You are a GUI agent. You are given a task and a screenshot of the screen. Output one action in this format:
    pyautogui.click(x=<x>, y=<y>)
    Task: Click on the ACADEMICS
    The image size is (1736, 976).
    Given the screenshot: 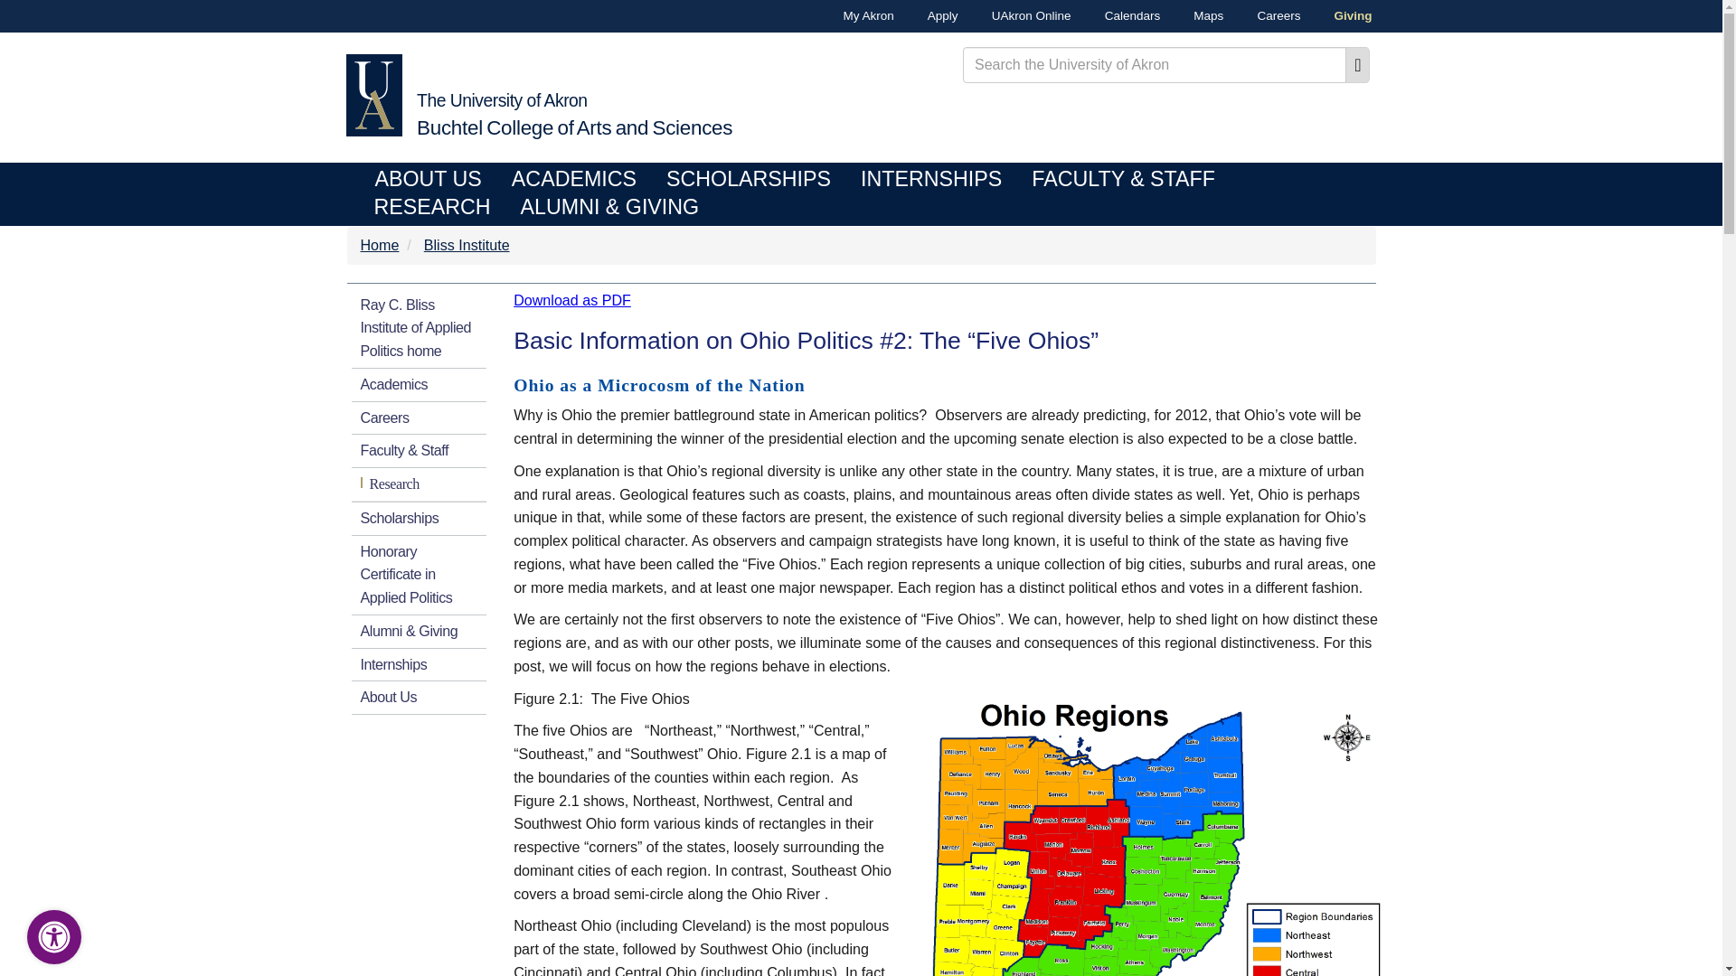 What is the action you would take?
    pyautogui.click(x=467, y=244)
    